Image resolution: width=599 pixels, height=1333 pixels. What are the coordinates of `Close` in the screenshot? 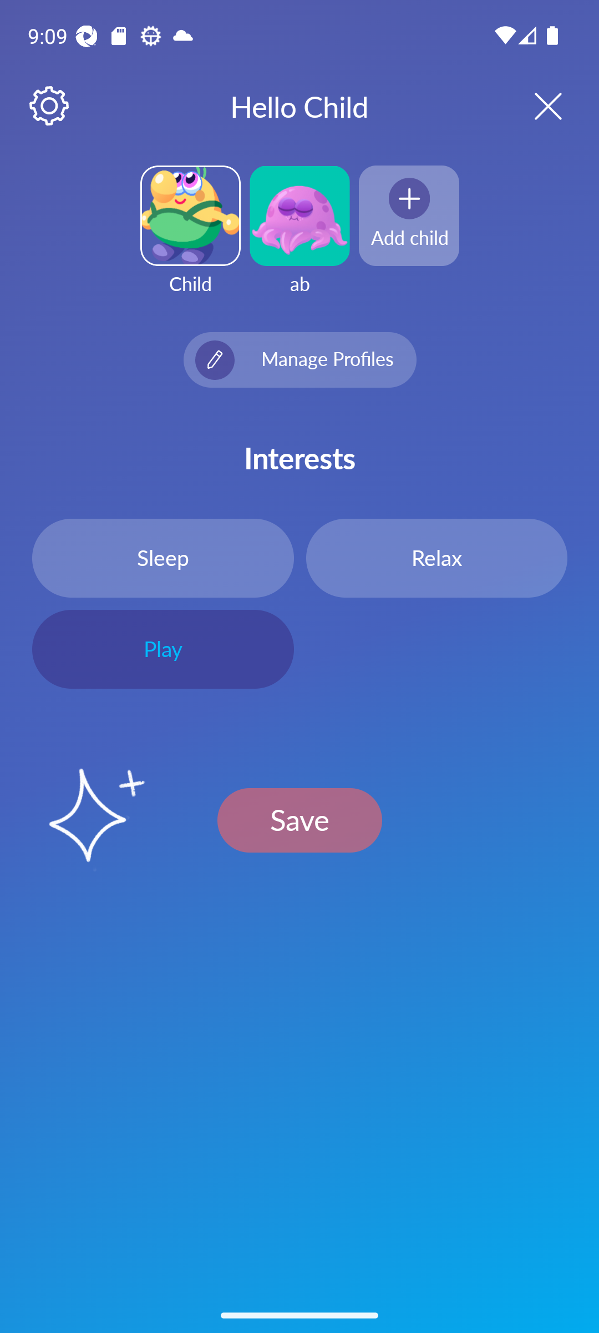 It's located at (534, 106).